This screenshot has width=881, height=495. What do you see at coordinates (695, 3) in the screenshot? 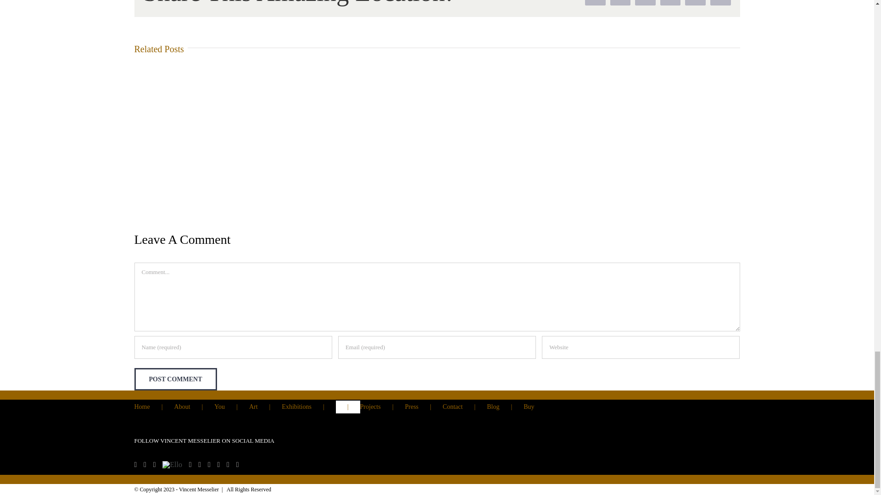
I see `pinterest` at bounding box center [695, 3].